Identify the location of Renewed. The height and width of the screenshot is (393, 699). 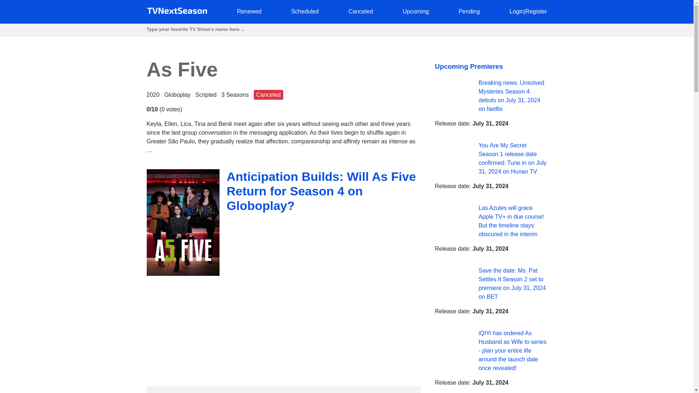
(249, 11).